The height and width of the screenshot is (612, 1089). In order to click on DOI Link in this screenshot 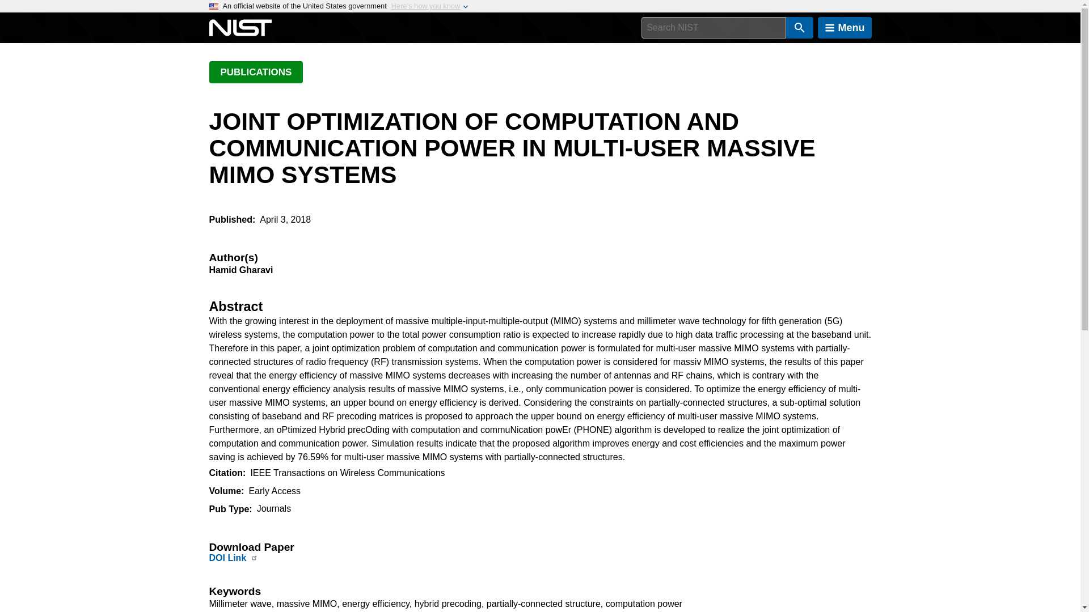, I will do `click(227, 558)`.